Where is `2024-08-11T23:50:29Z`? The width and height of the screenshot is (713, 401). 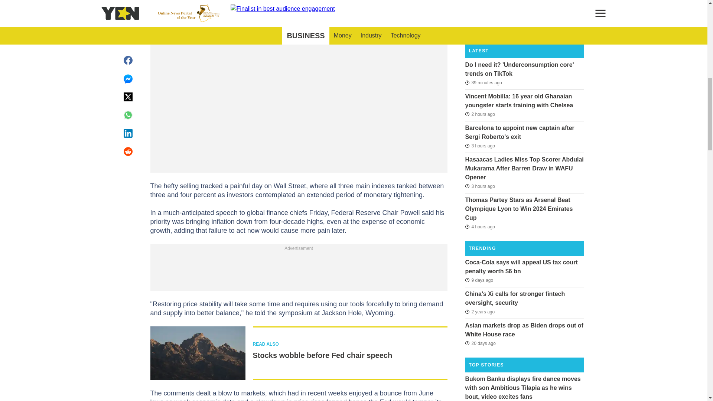
2024-08-11T23:50:29Z is located at coordinates (480, 114).